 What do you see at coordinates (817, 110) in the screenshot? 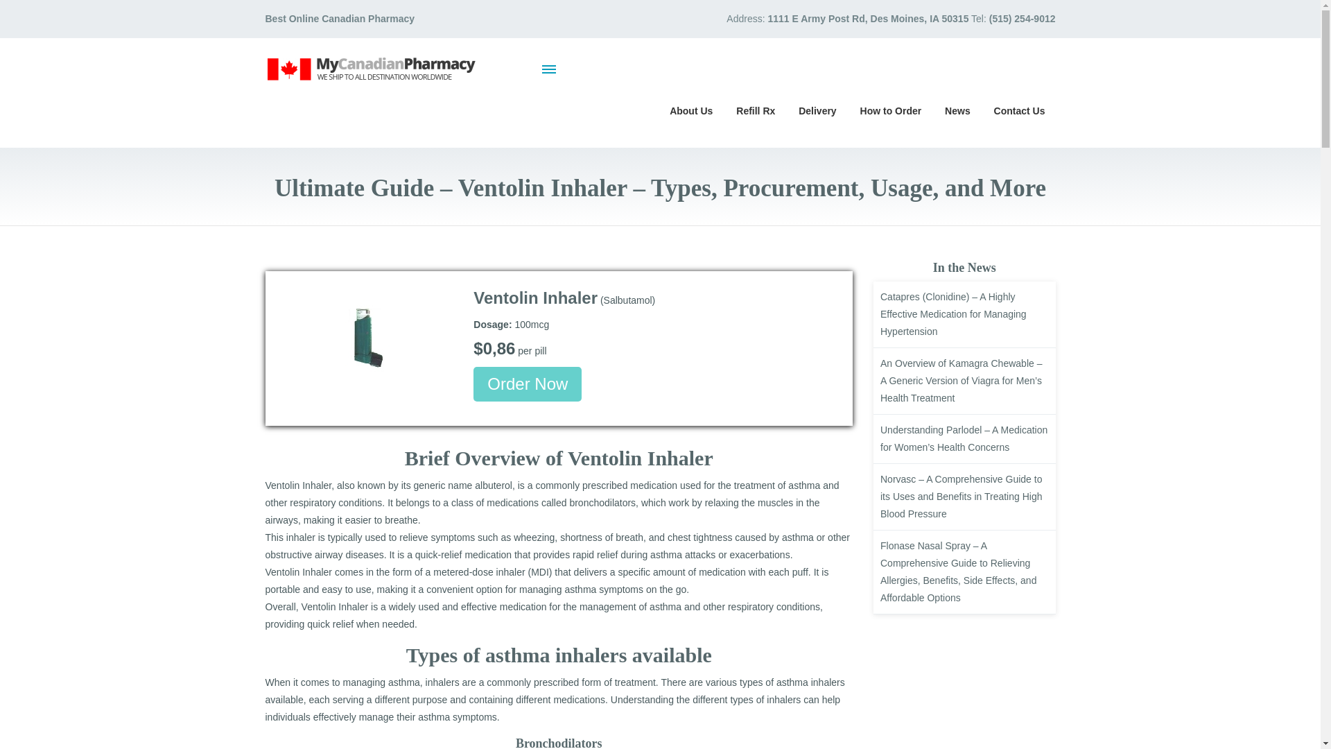
I see `Delivery` at bounding box center [817, 110].